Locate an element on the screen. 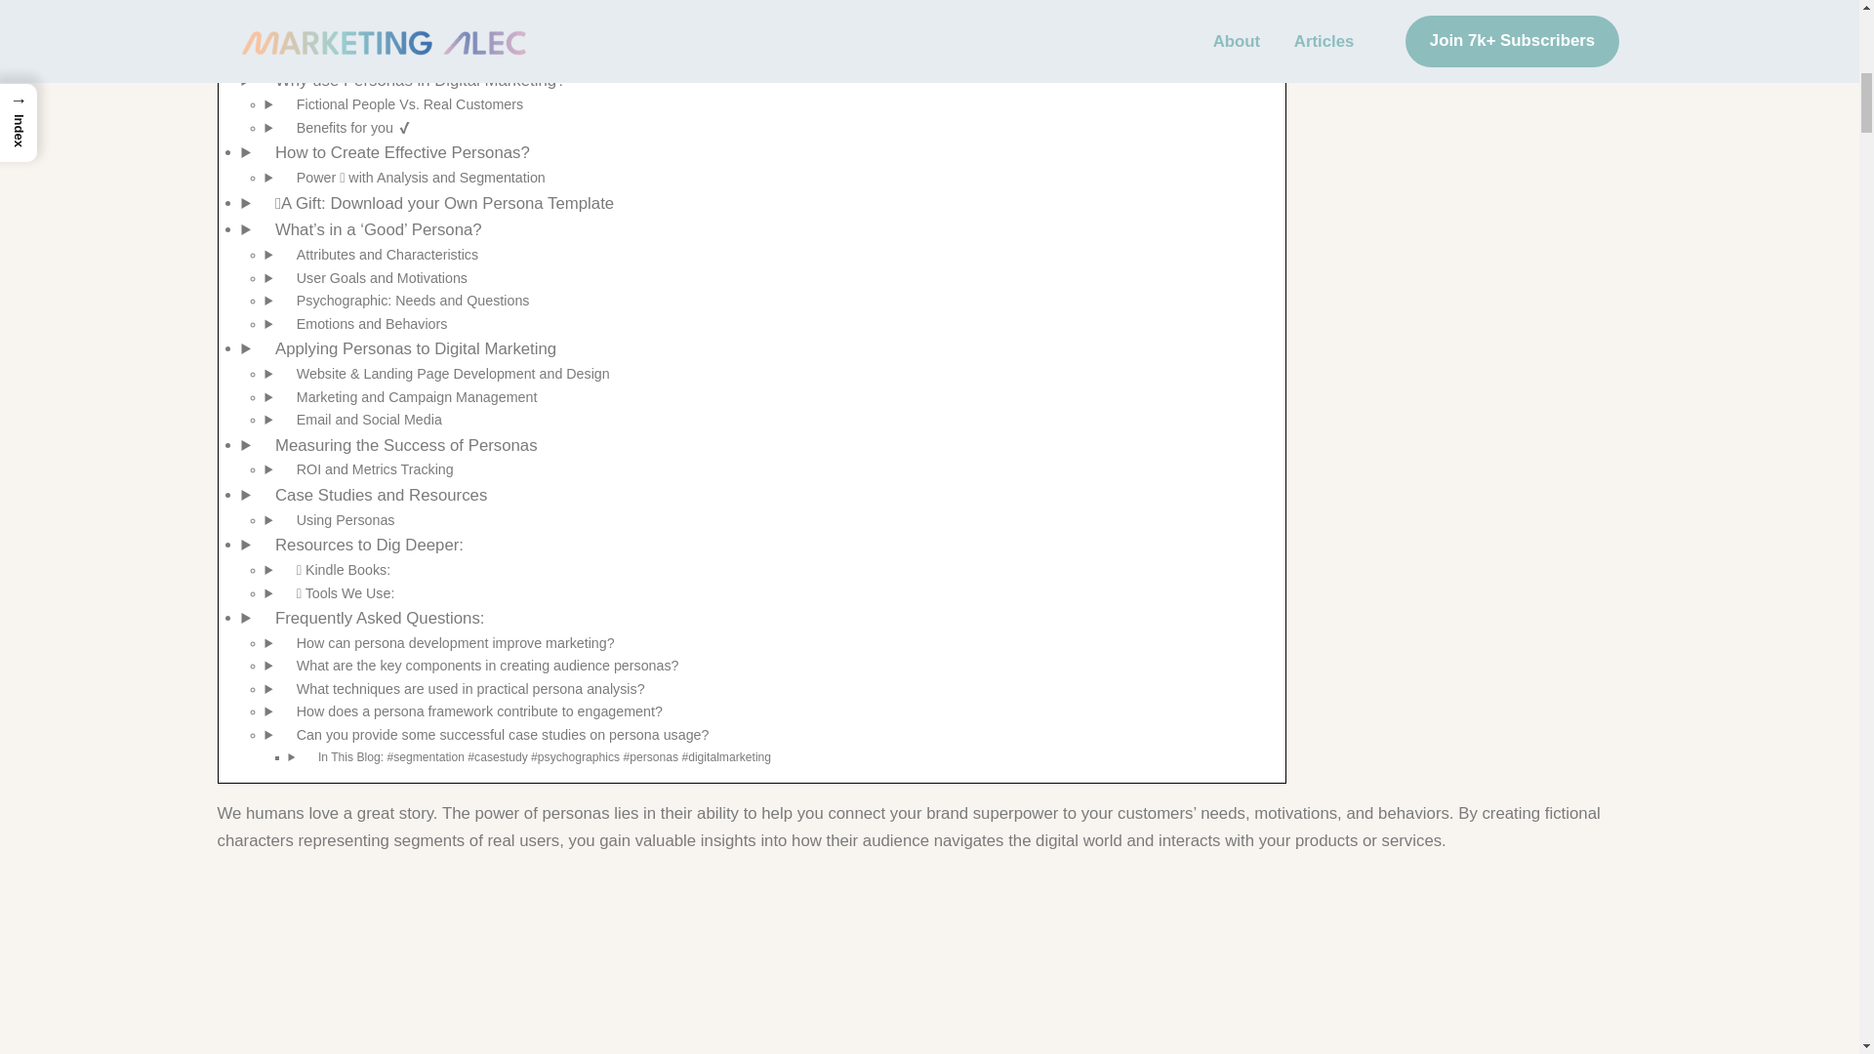  Case Studies and Resources is located at coordinates (375, 490).